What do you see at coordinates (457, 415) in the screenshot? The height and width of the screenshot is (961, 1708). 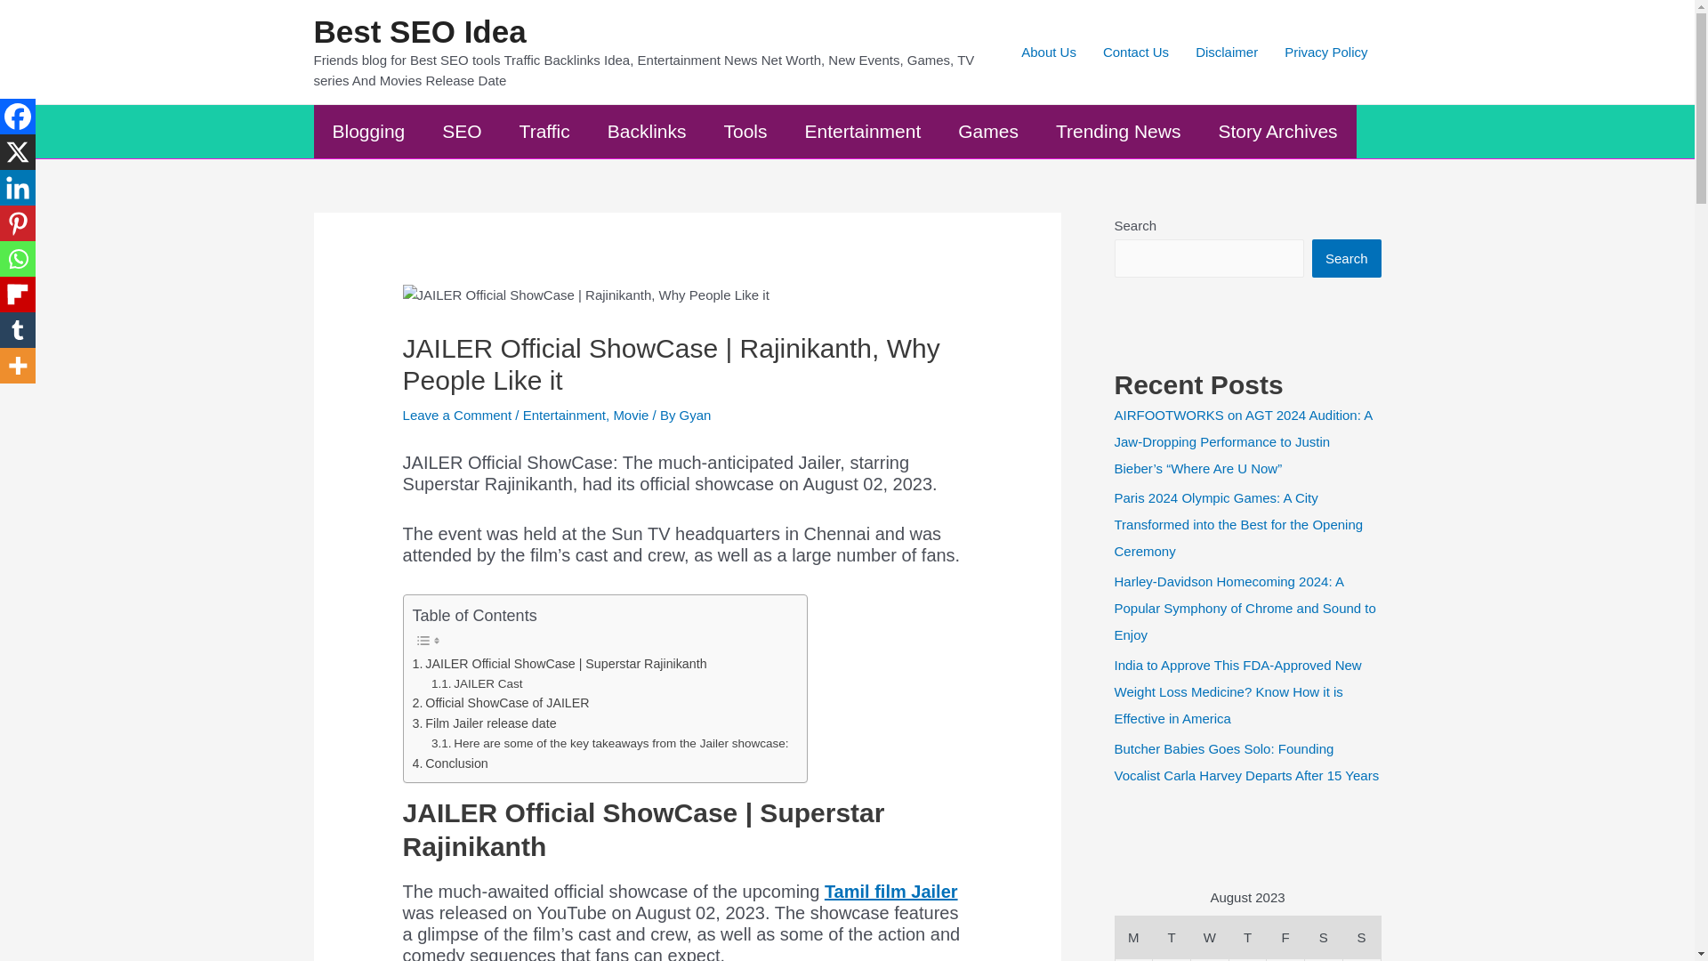 I see `Leave a Comment` at bounding box center [457, 415].